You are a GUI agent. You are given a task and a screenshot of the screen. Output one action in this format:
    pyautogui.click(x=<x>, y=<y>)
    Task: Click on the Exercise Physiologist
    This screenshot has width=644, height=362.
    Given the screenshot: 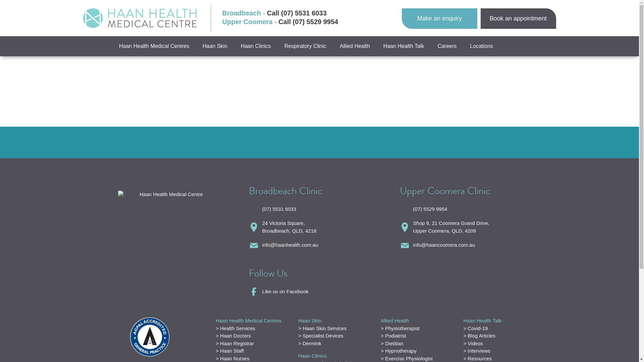 What is the action you would take?
    pyautogui.click(x=407, y=358)
    